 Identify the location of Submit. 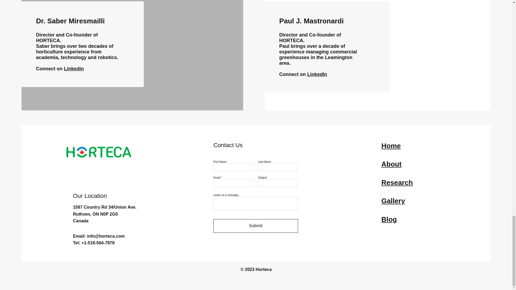
(256, 226).